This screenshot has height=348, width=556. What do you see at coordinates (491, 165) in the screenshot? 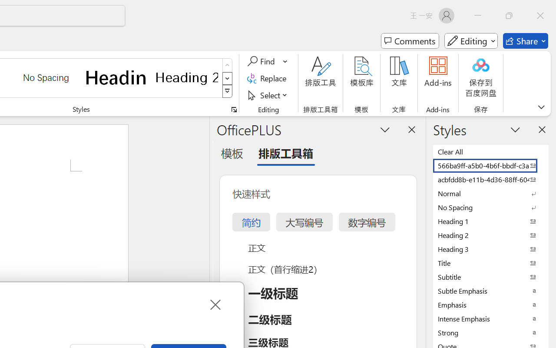
I see `566ba9ff-a5b0-4b6f-bbdf-c3ab41993fc2` at bounding box center [491, 165].